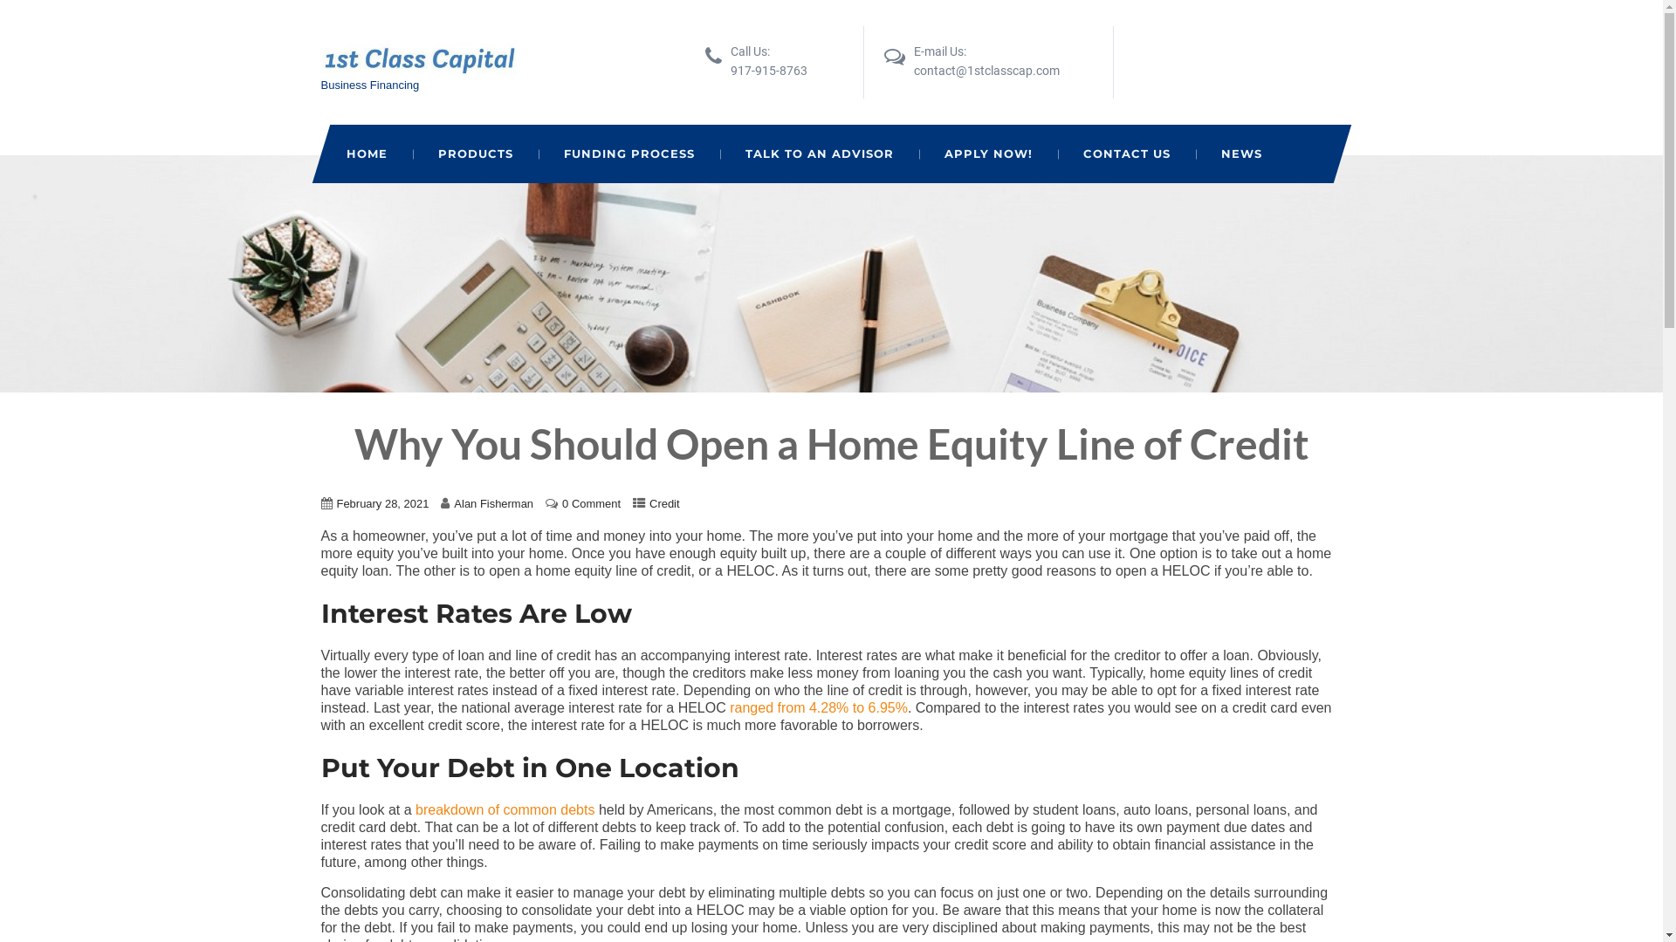 The width and height of the screenshot is (1676, 942). I want to click on PRODUCTS, so click(475, 154).